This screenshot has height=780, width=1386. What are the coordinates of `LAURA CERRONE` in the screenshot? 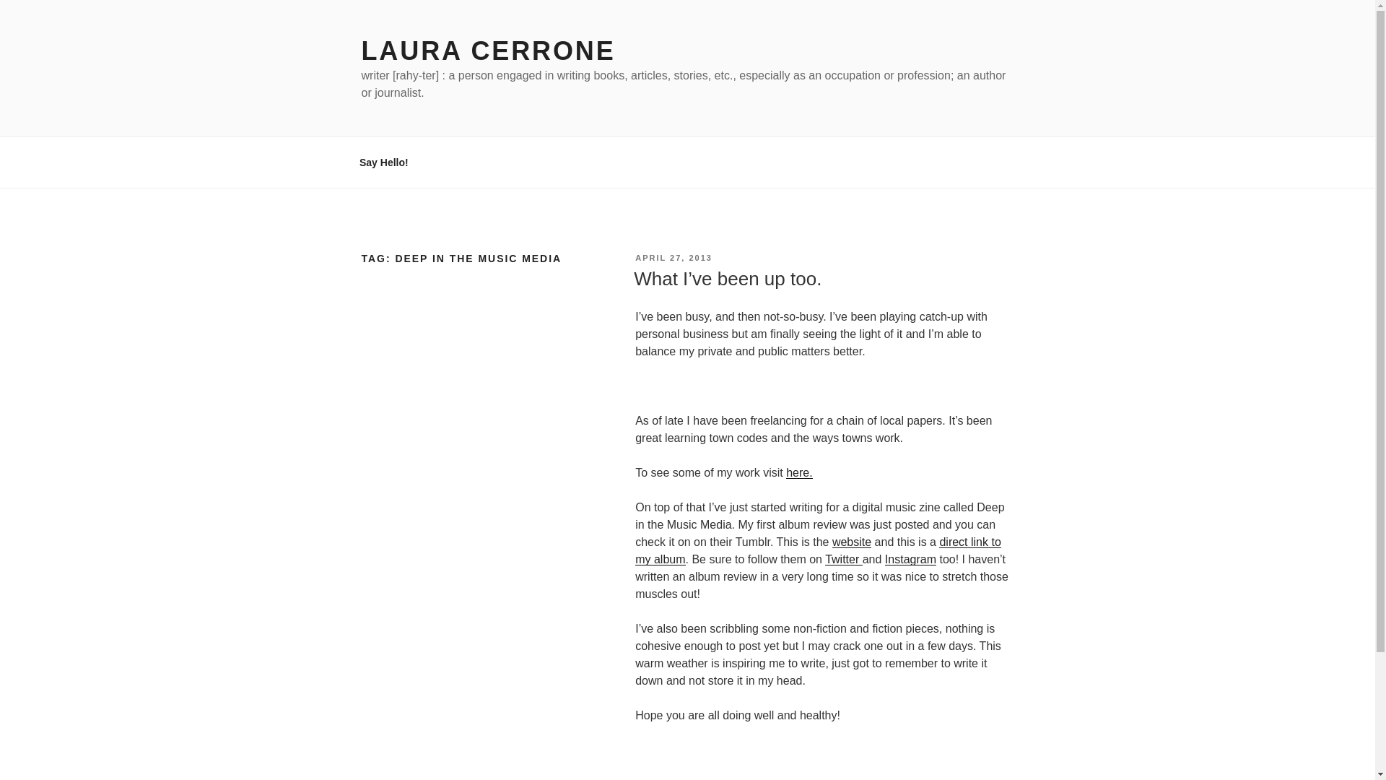 It's located at (488, 51).